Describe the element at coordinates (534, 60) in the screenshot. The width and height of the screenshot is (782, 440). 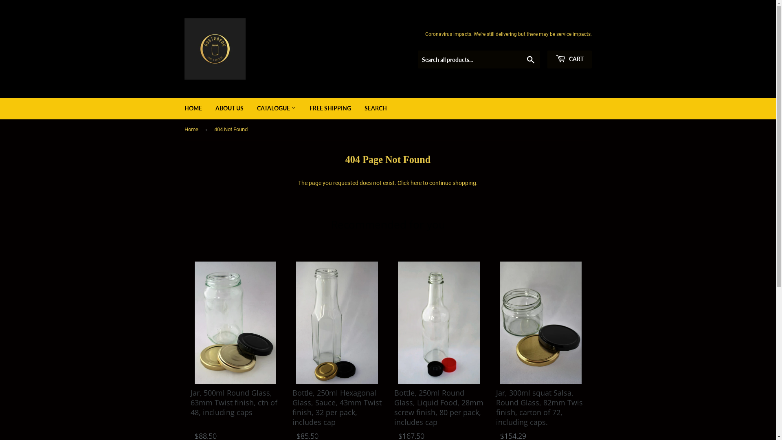
I see `Search` at that location.